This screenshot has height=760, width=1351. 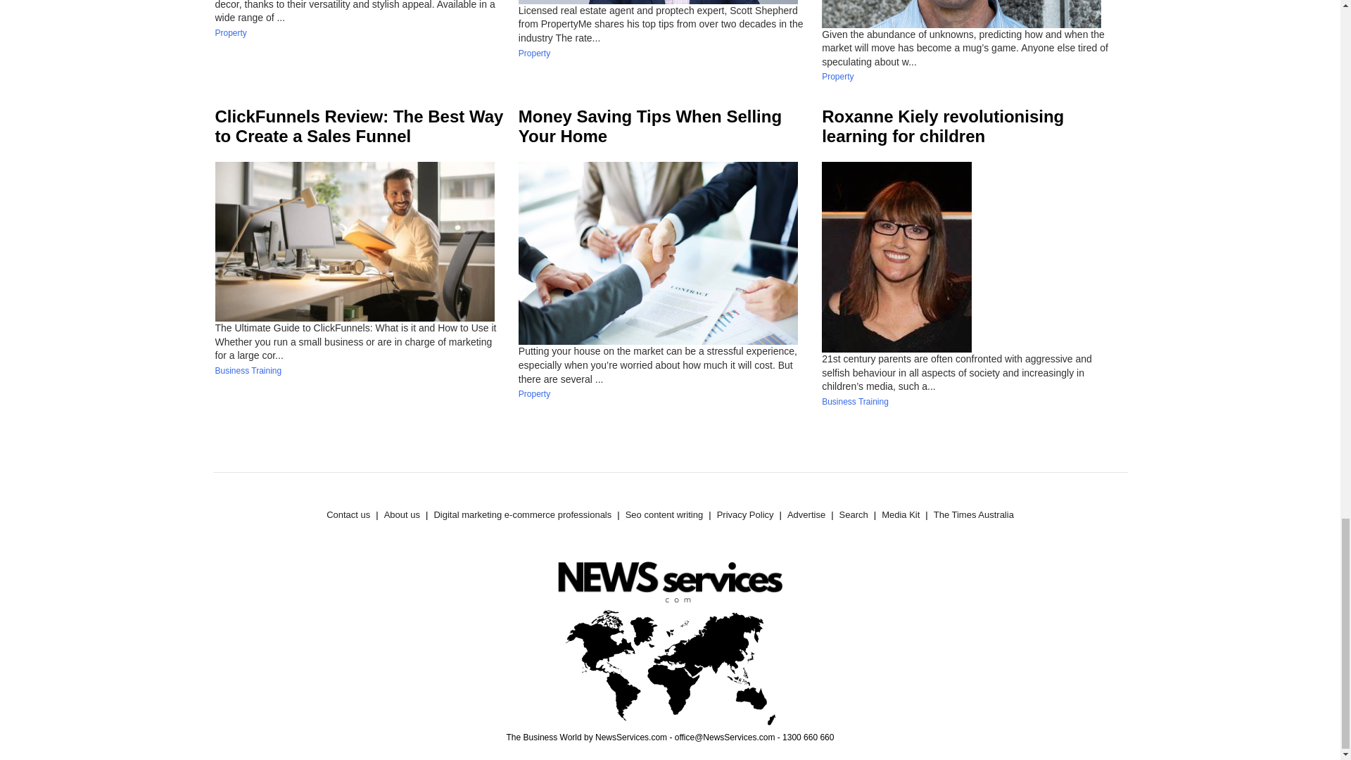 What do you see at coordinates (248, 370) in the screenshot?
I see `Business Training` at bounding box center [248, 370].